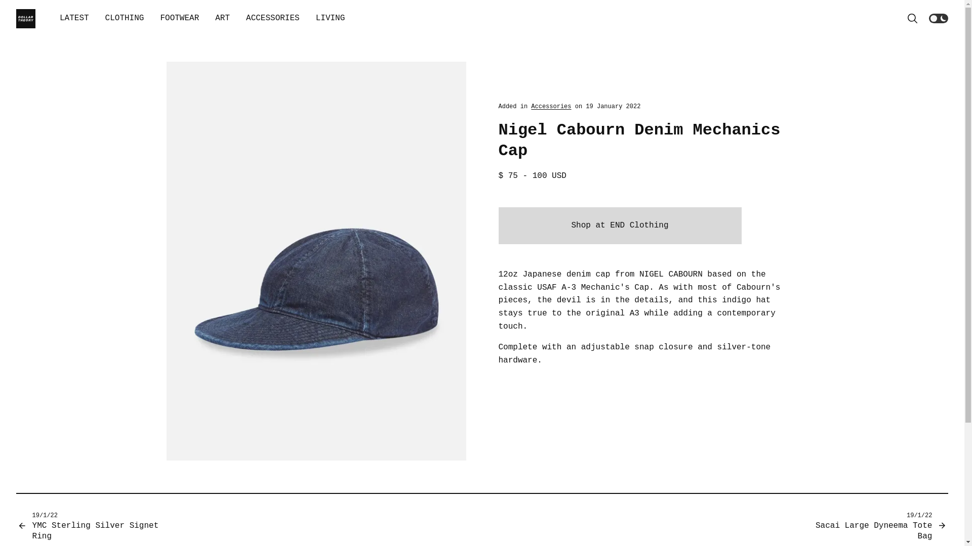 This screenshot has height=546, width=972. What do you see at coordinates (273, 19) in the screenshot?
I see `ACCESSORIES` at bounding box center [273, 19].